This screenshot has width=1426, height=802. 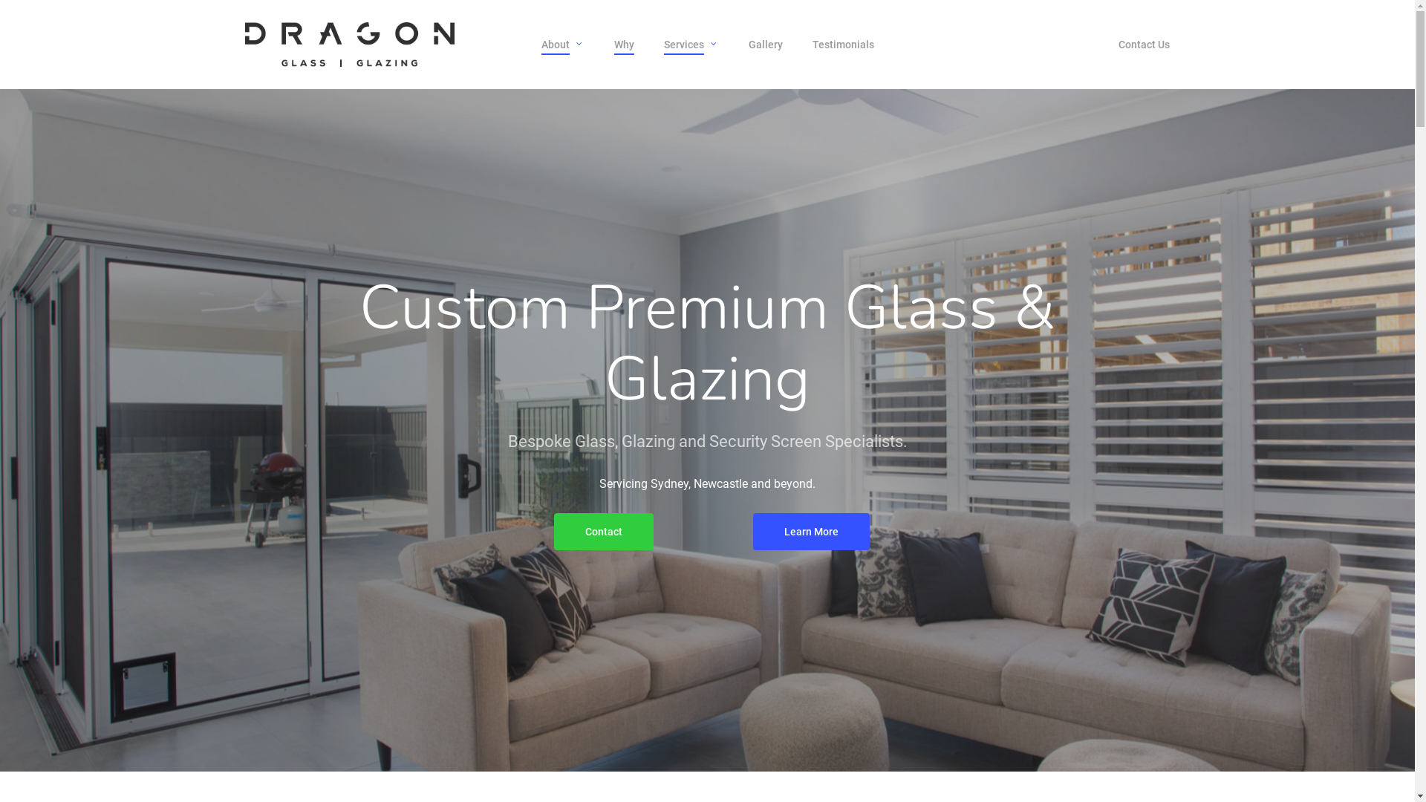 I want to click on Gallery, so click(x=766, y=45).